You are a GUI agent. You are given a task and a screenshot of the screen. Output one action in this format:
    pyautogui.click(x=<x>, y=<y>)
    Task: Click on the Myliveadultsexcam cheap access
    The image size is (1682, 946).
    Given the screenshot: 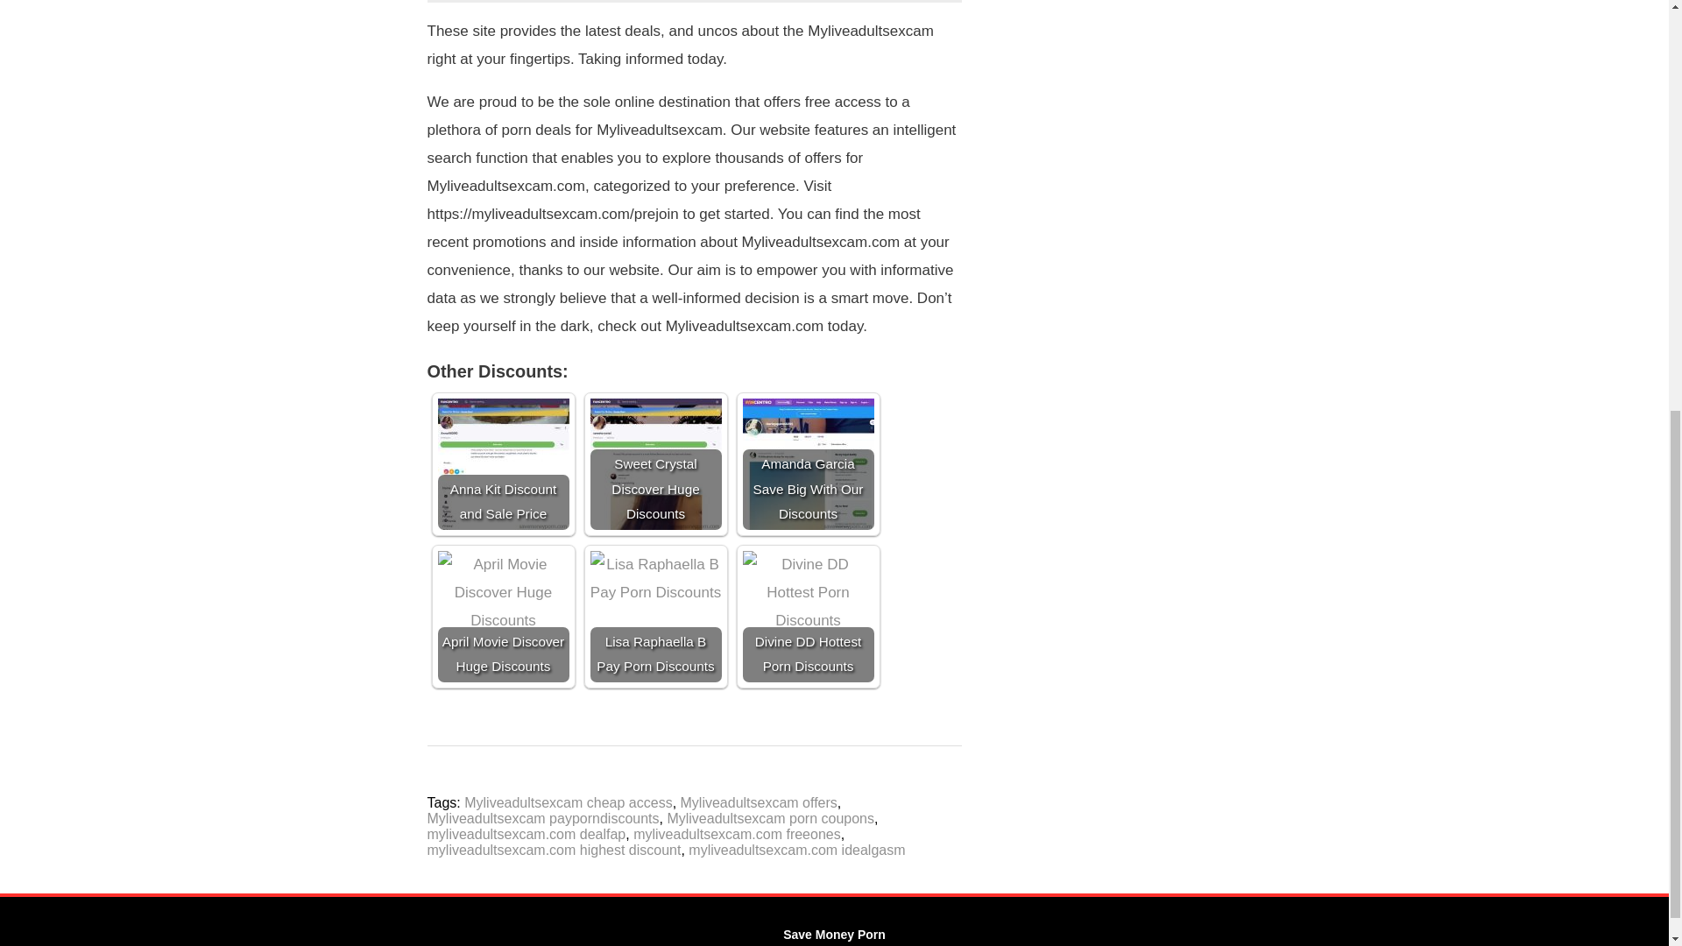 What is the action you would take?
    pyautogui.click(x=568, y=802)
    